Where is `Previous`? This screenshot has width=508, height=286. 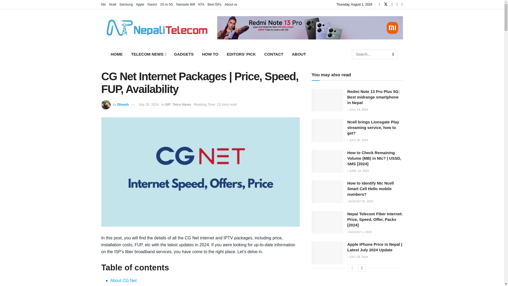 Previous is located at coordinates (352, 268).